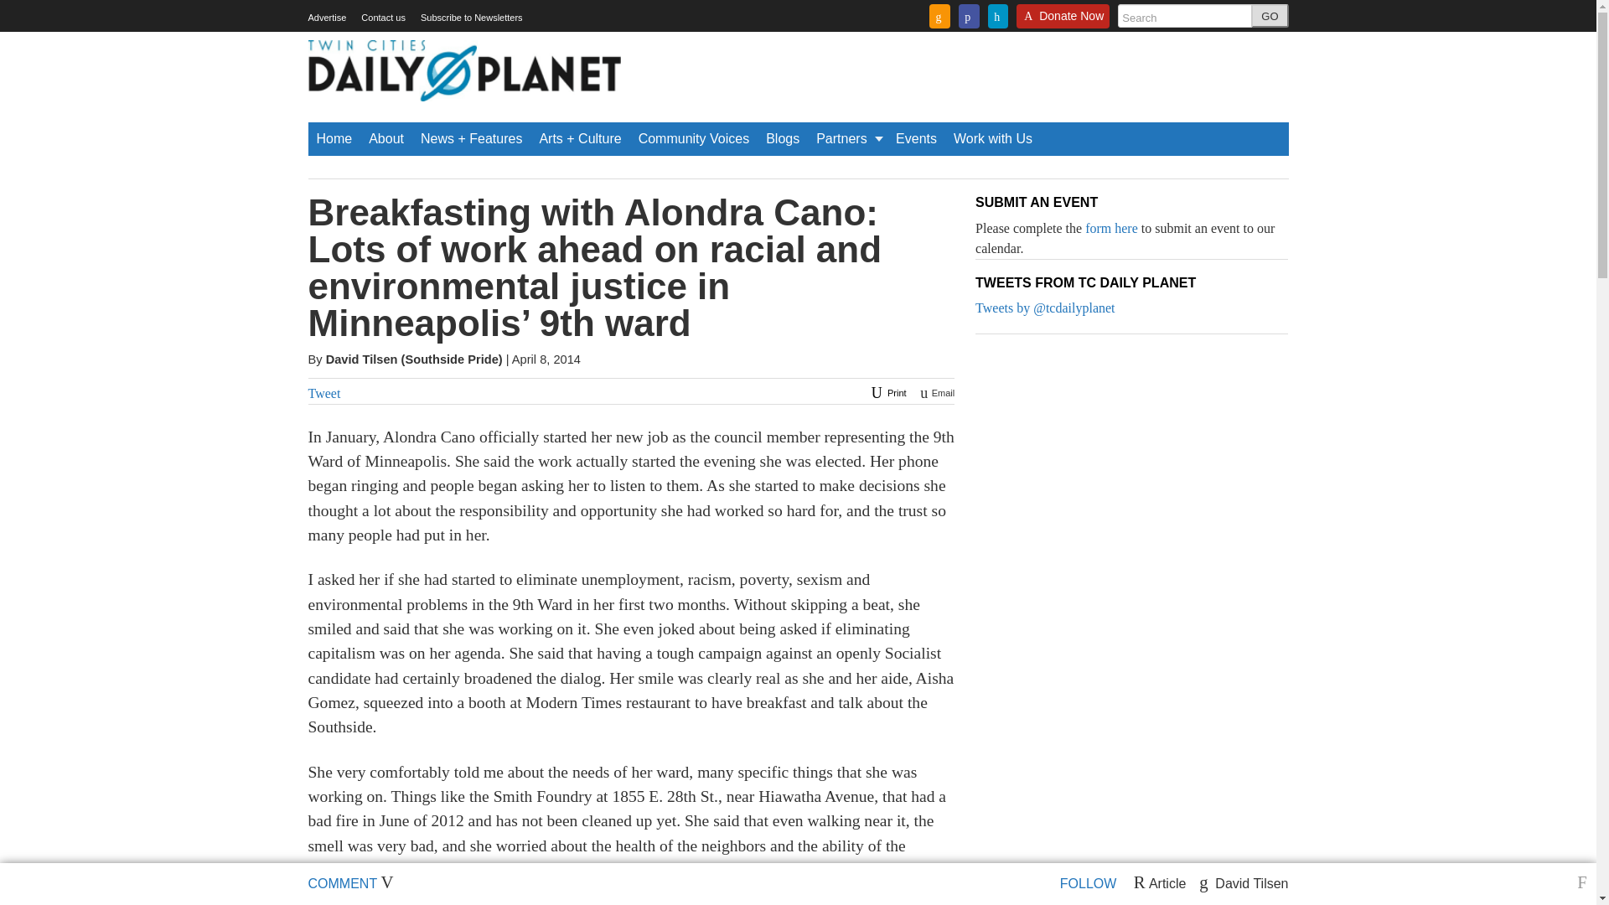  I want to click on Read Posts in the Article category, so click(1160, 883).